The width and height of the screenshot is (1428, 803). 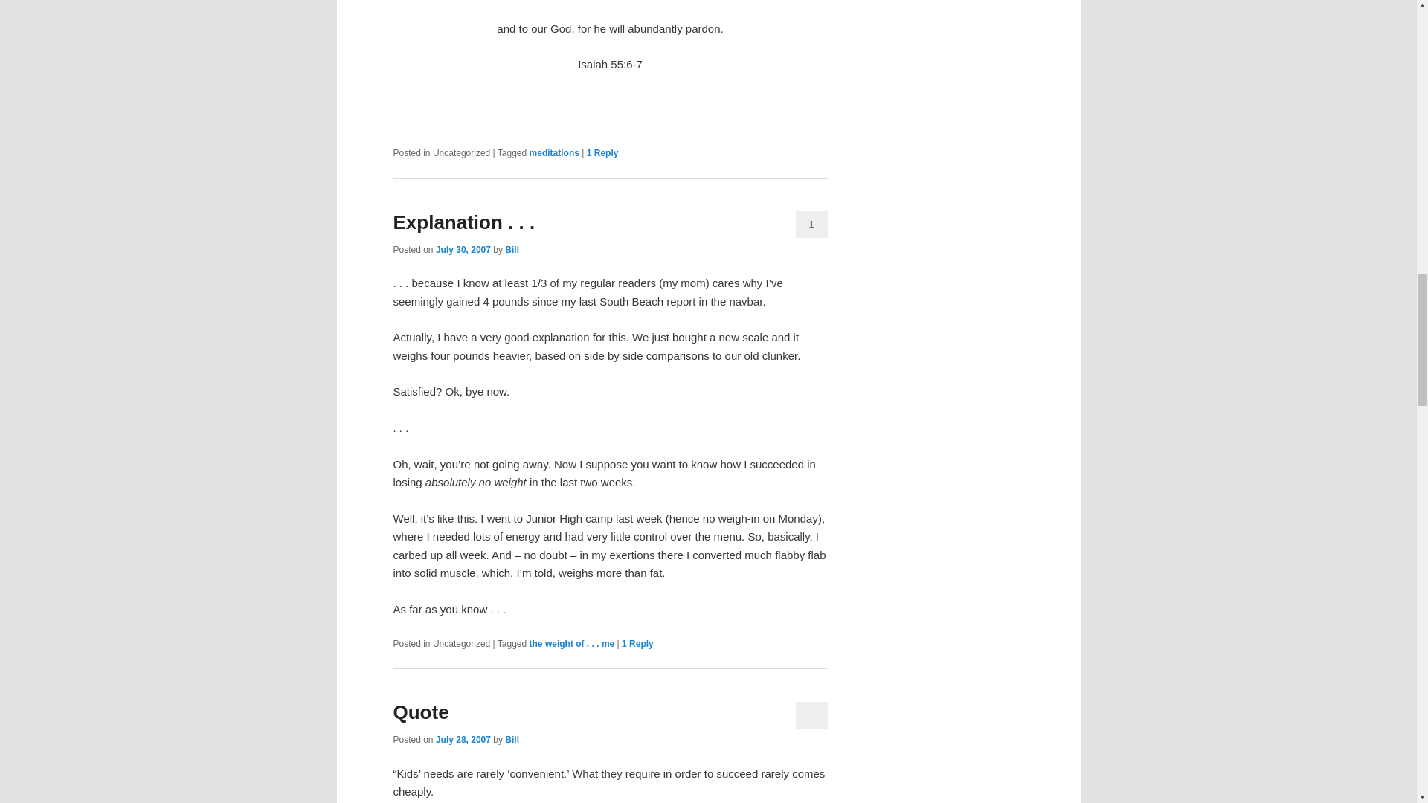 What do you see at coordinates (512, 250) in the screenshot?
I see `View all posts by Bill` at bounding box center [512, 250].